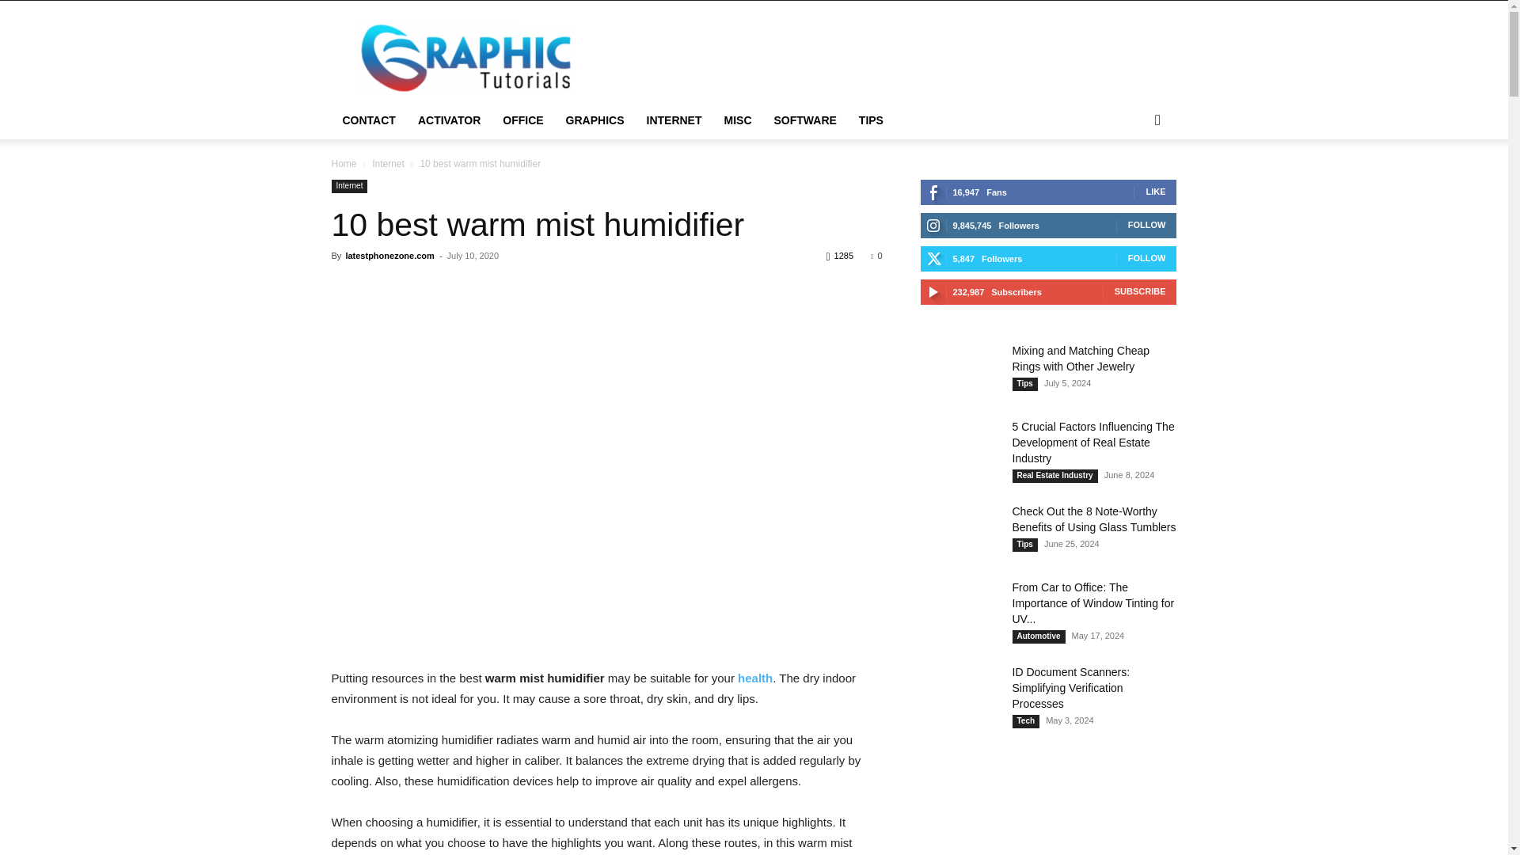 This screenshot has height=855, width=1520. What do you see at coordinates (368, 120) in the screenshot?
I see `CONTACT` at bounding box center [368, 120].